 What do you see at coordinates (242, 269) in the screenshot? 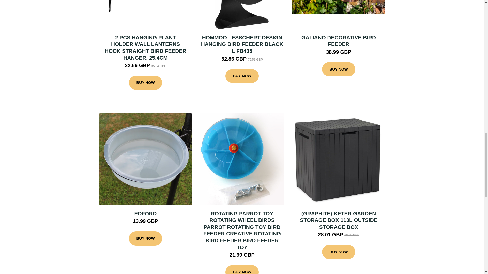
I see `BUY NOW` at bounding box center [242, 269].